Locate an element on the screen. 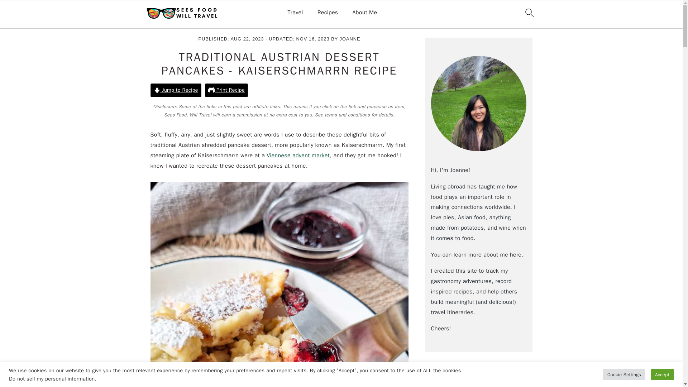  European is located at coordinates (210, 24).